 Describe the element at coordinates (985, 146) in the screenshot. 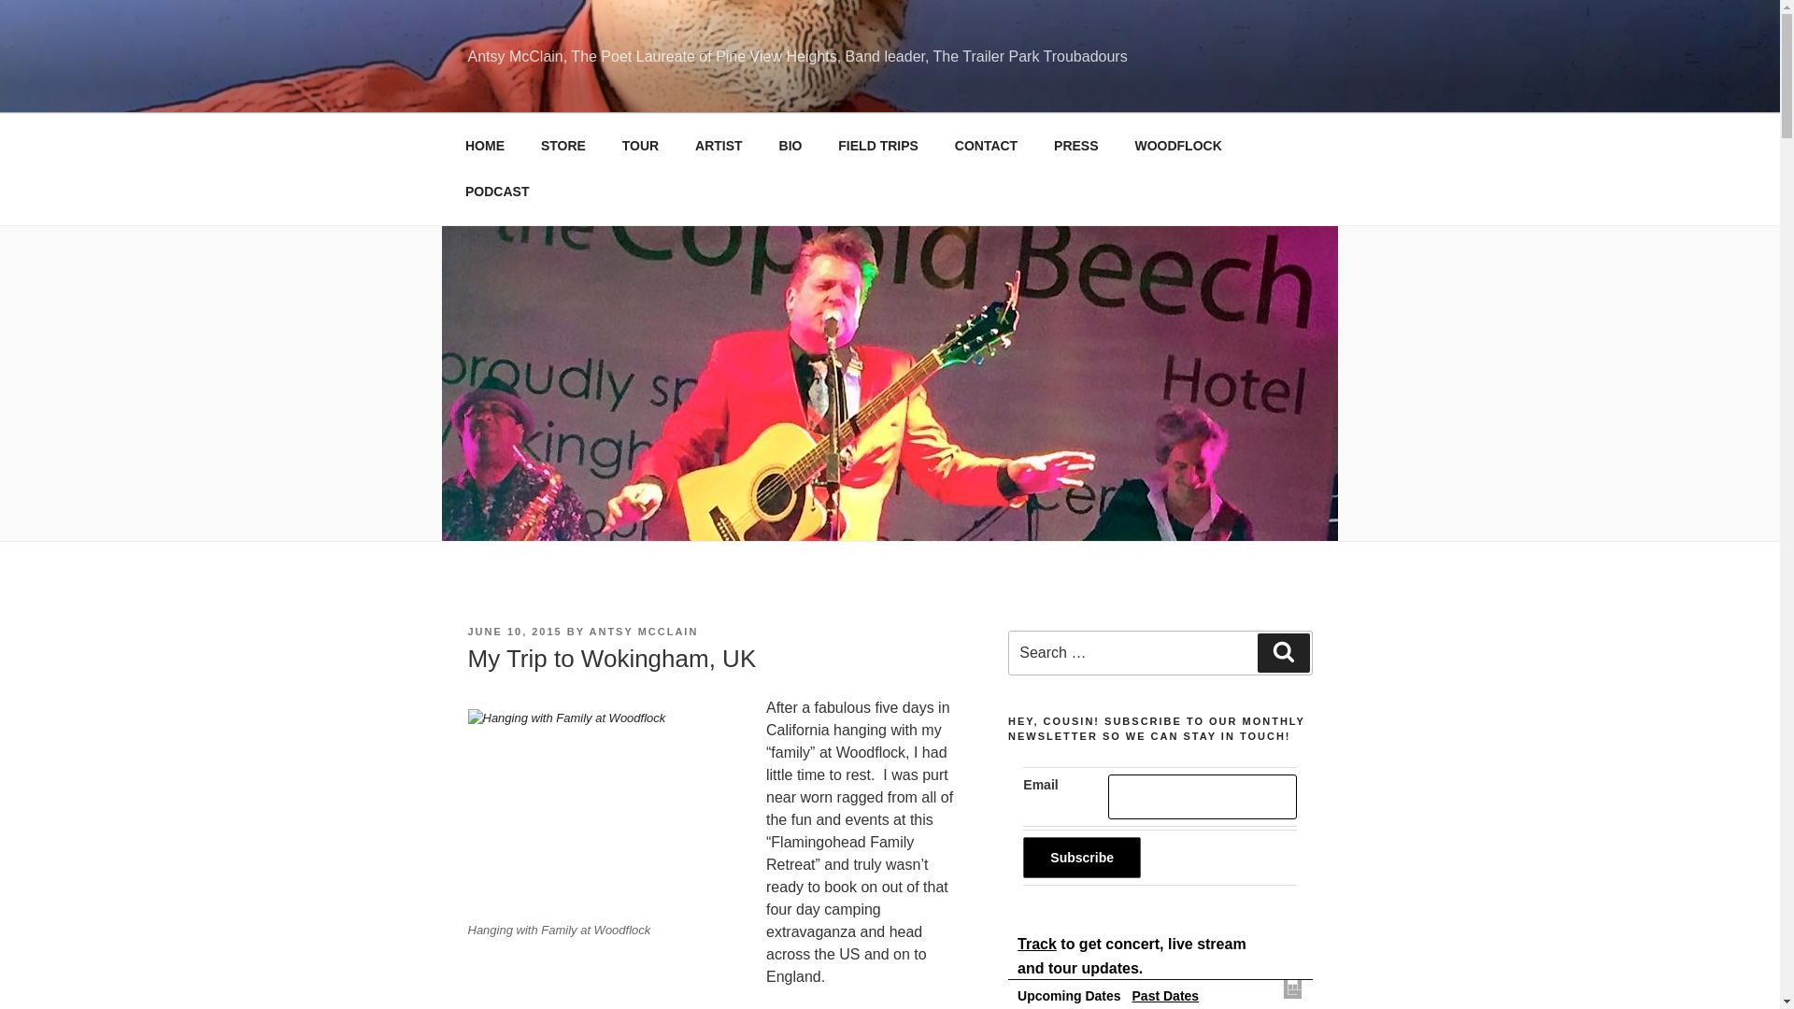

I see `CONTACT` at that location.